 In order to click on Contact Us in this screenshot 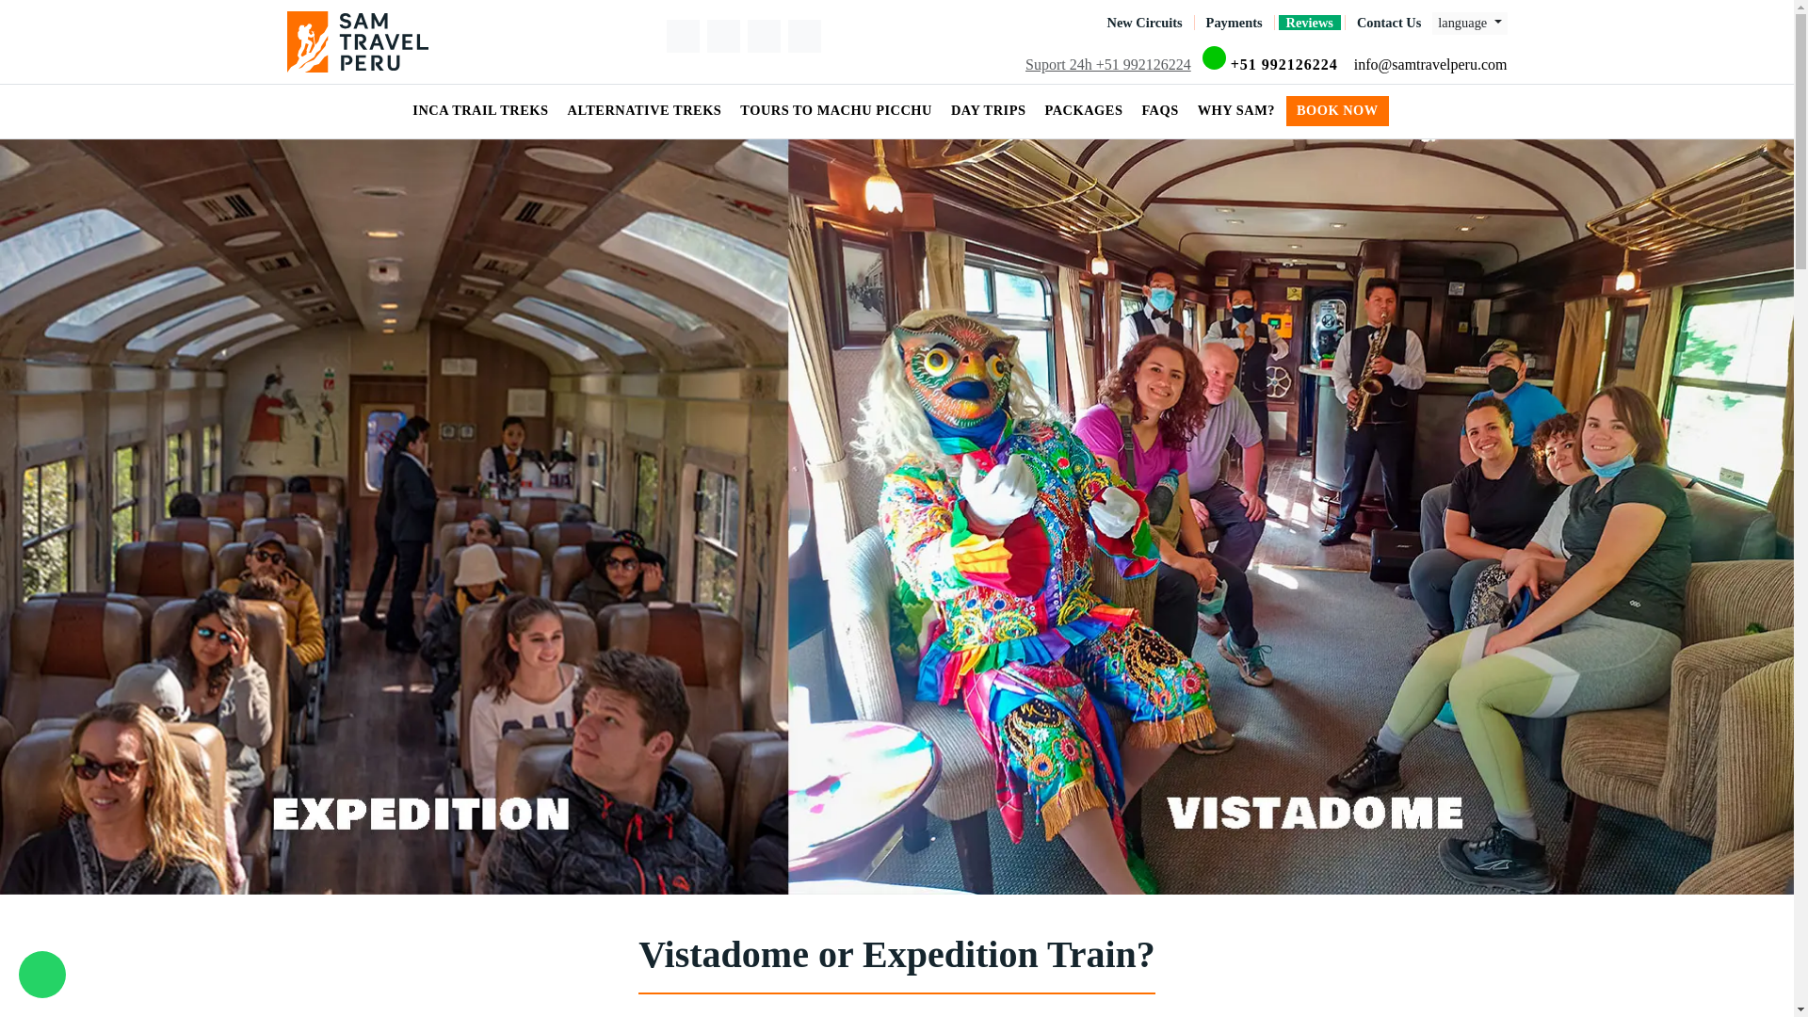, I will do `click(1388, 23)`.